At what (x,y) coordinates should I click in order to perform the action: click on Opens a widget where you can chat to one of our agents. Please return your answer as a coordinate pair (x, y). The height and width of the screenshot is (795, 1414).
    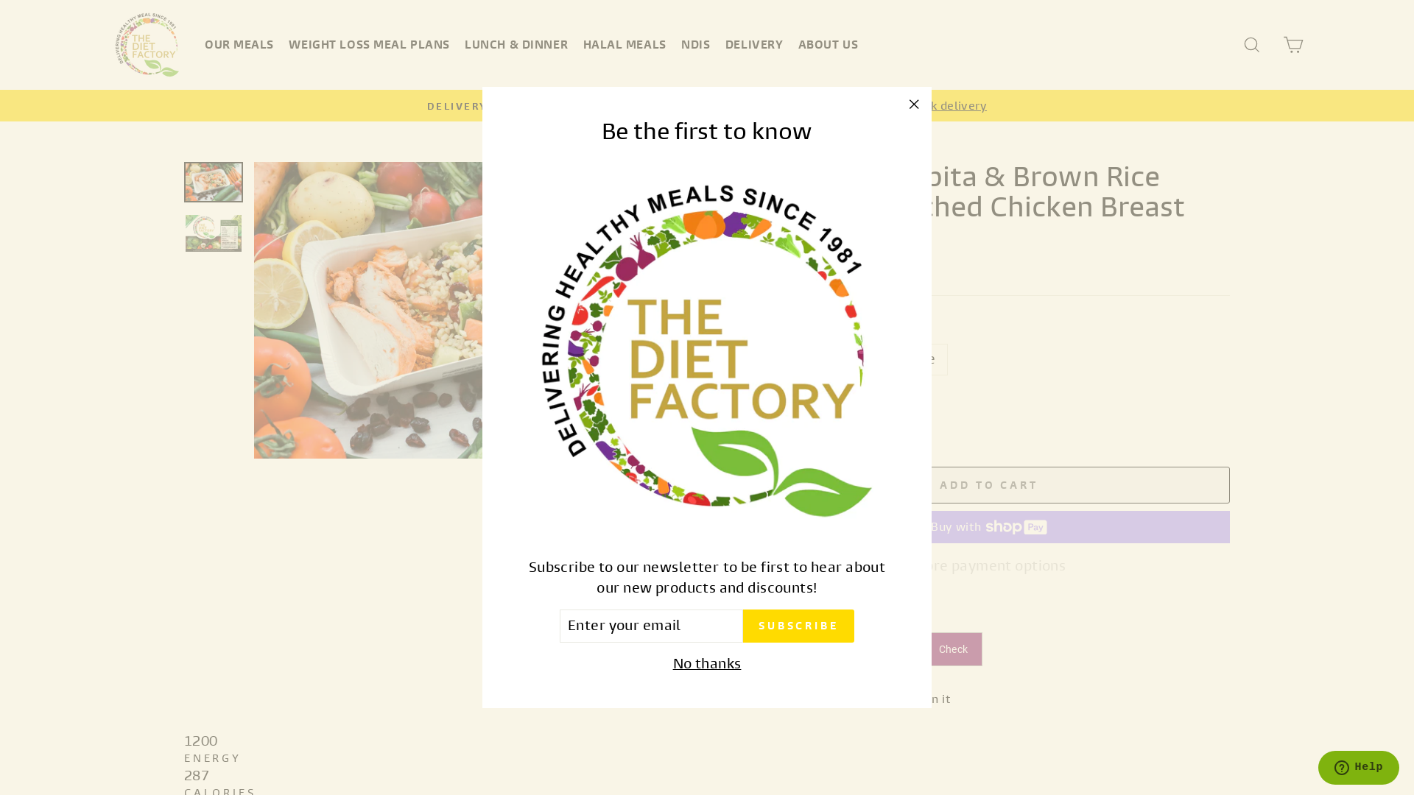
    Looking at the image, I should click on (1358, 769).